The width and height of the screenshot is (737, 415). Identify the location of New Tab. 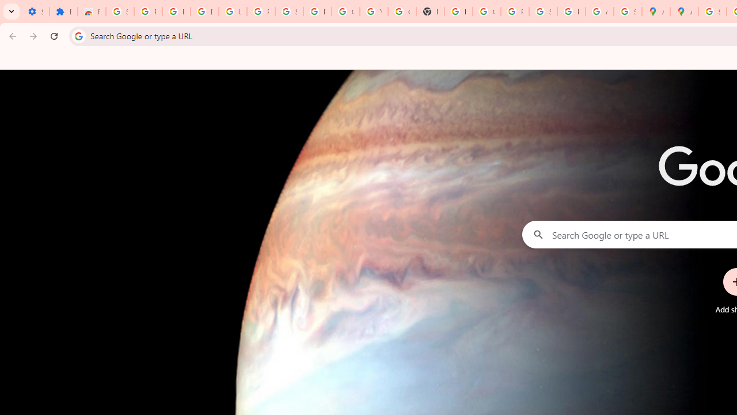
(430, 12).